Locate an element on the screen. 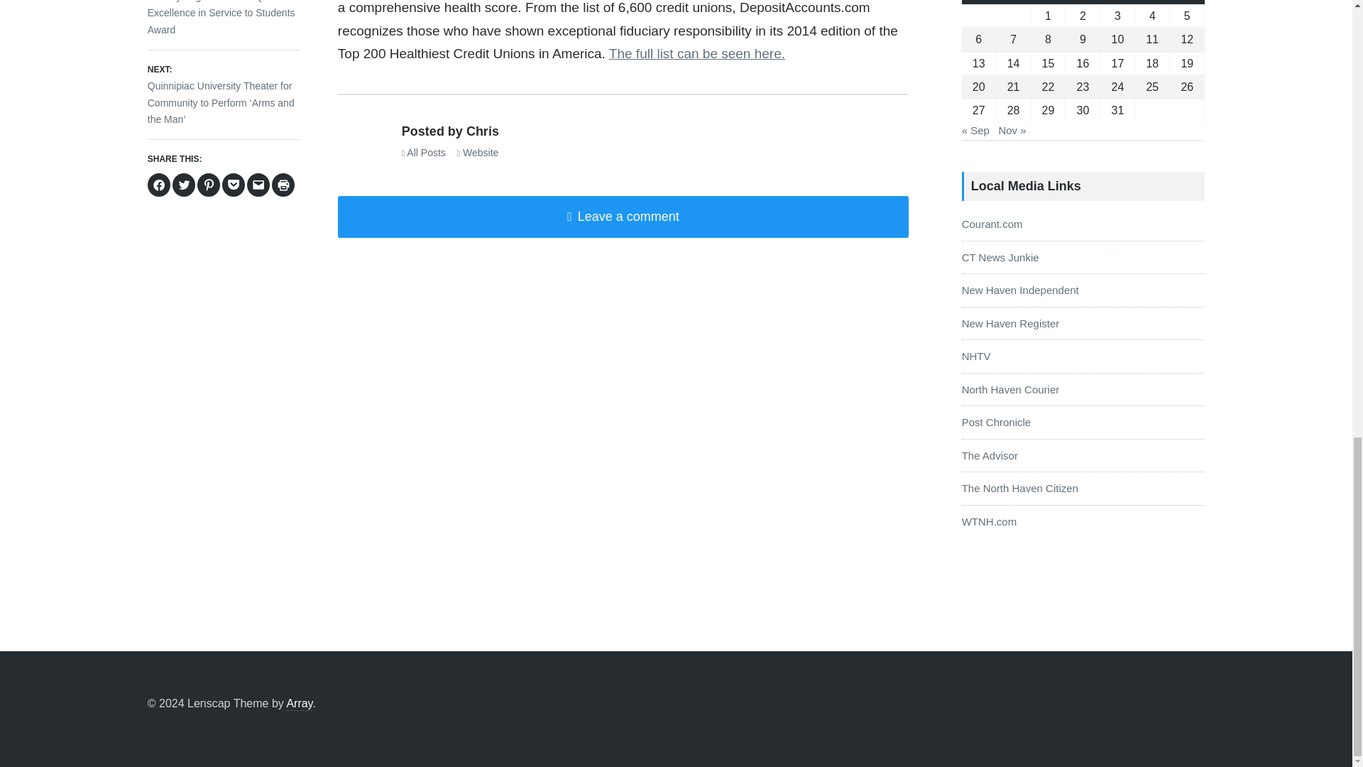  The full list can be seen here. is located at coordinates (697, 53).